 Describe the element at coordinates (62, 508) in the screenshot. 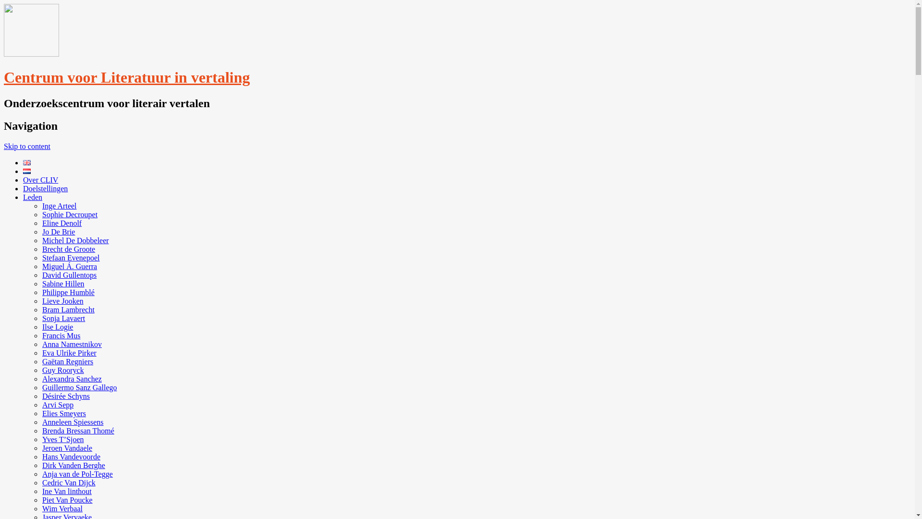

I see `Wim Verbaal` at that location.